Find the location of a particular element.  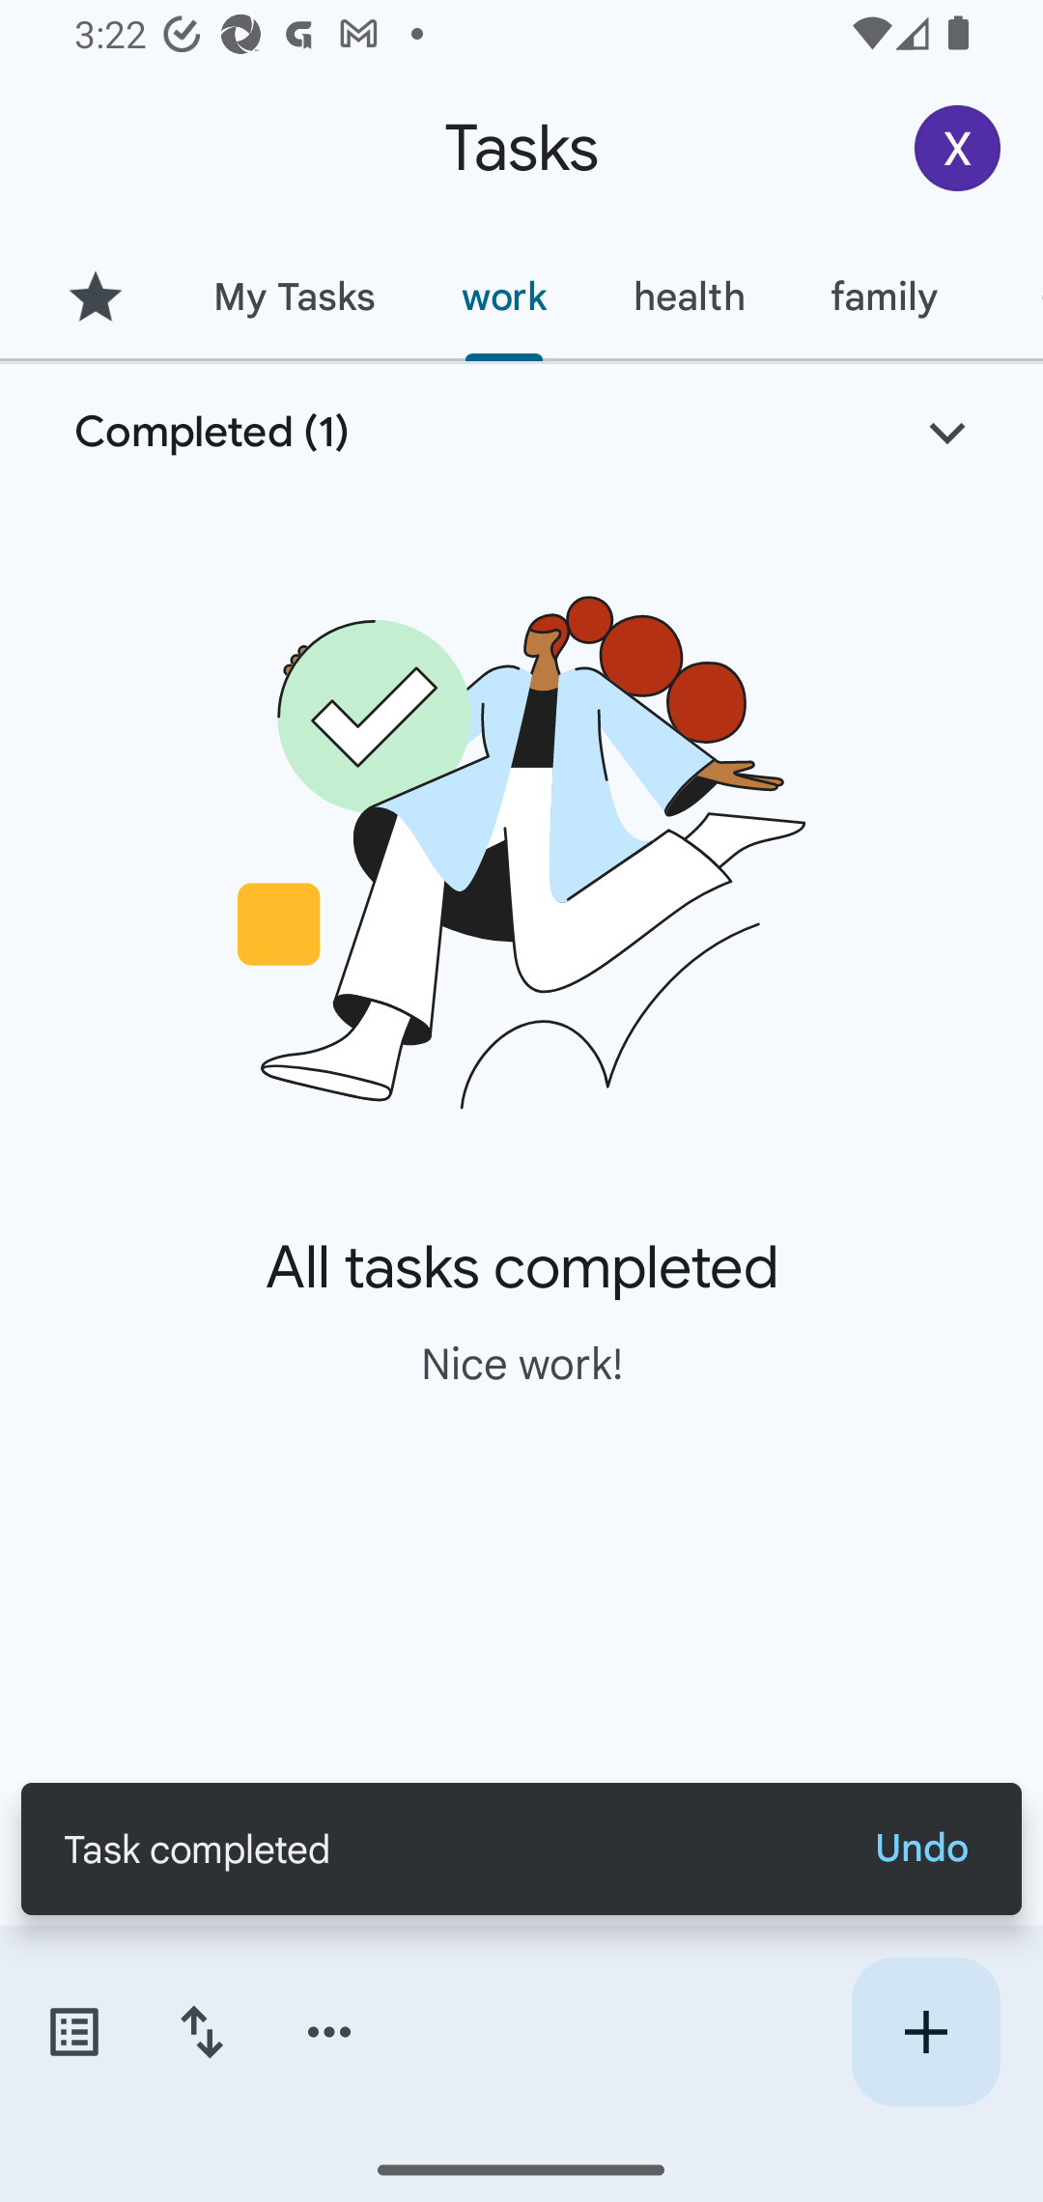

Create new task is located at coordinates (925, 2032).